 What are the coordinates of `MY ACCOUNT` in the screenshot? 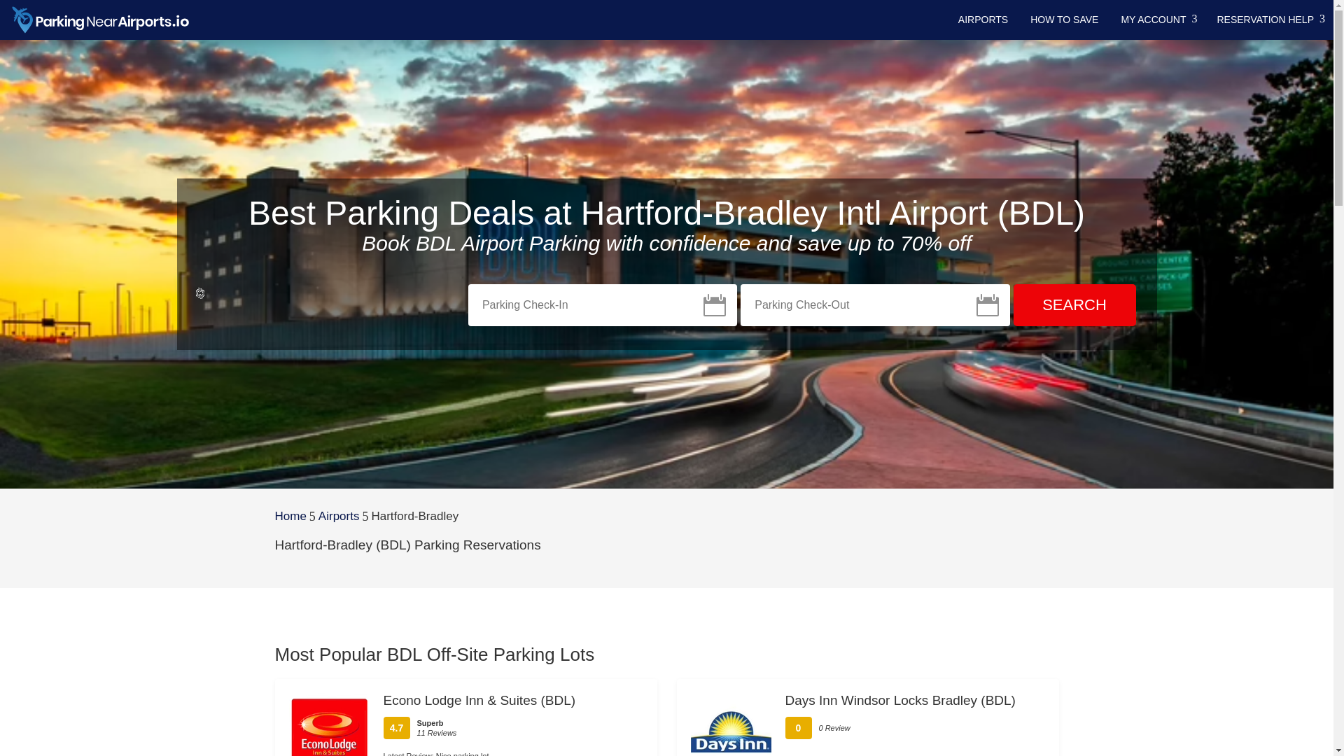 It's located at (1158, 20).